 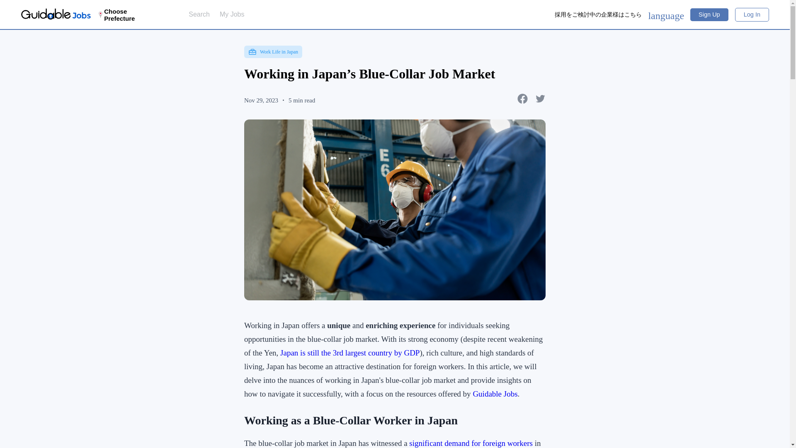 What do you see at coordinates (232, 14) in the screenshot?
I see `My Jobs` at bounding box center [232, 14].